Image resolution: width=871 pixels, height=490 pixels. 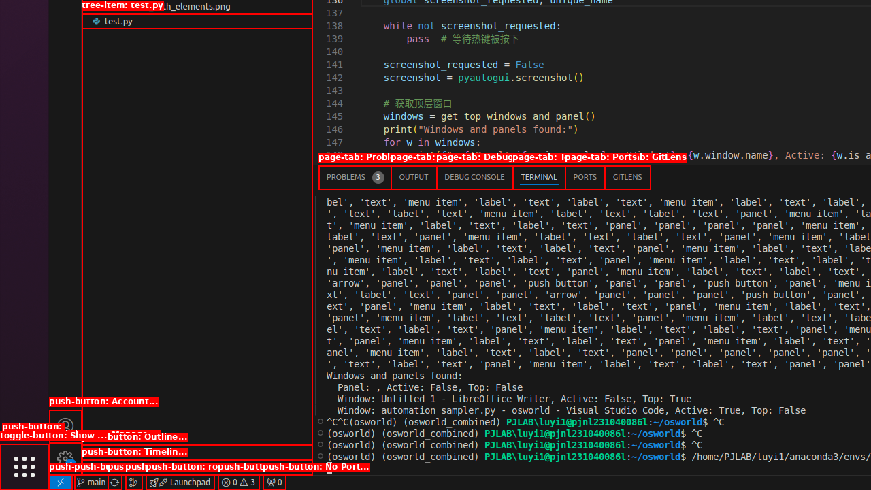 I want to click on GitLens, so click(x=627, y=177).